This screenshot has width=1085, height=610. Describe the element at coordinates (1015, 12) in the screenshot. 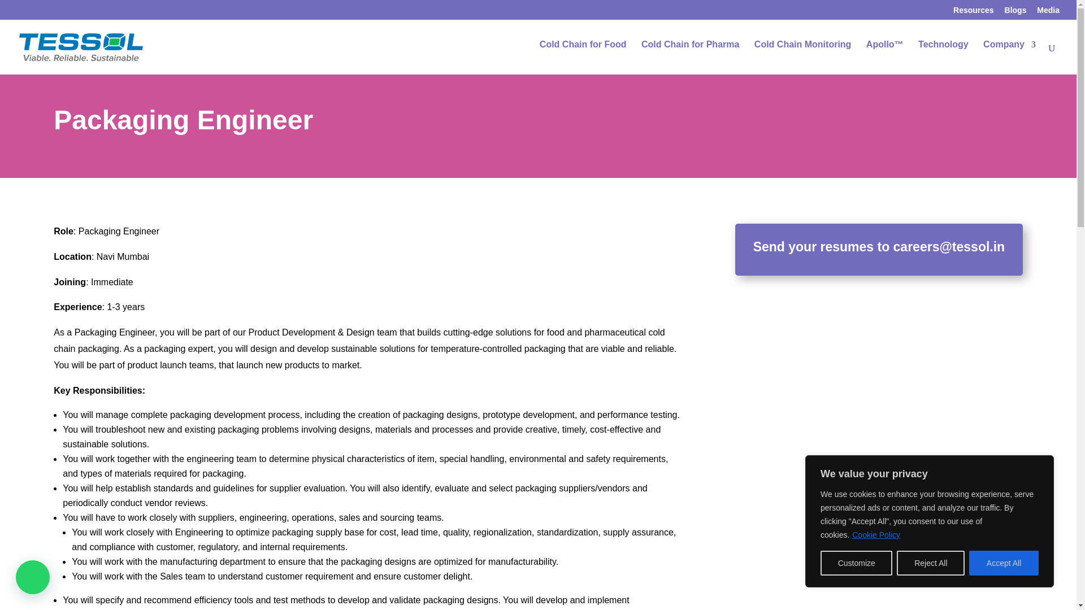

I see `Blogs` at that location.